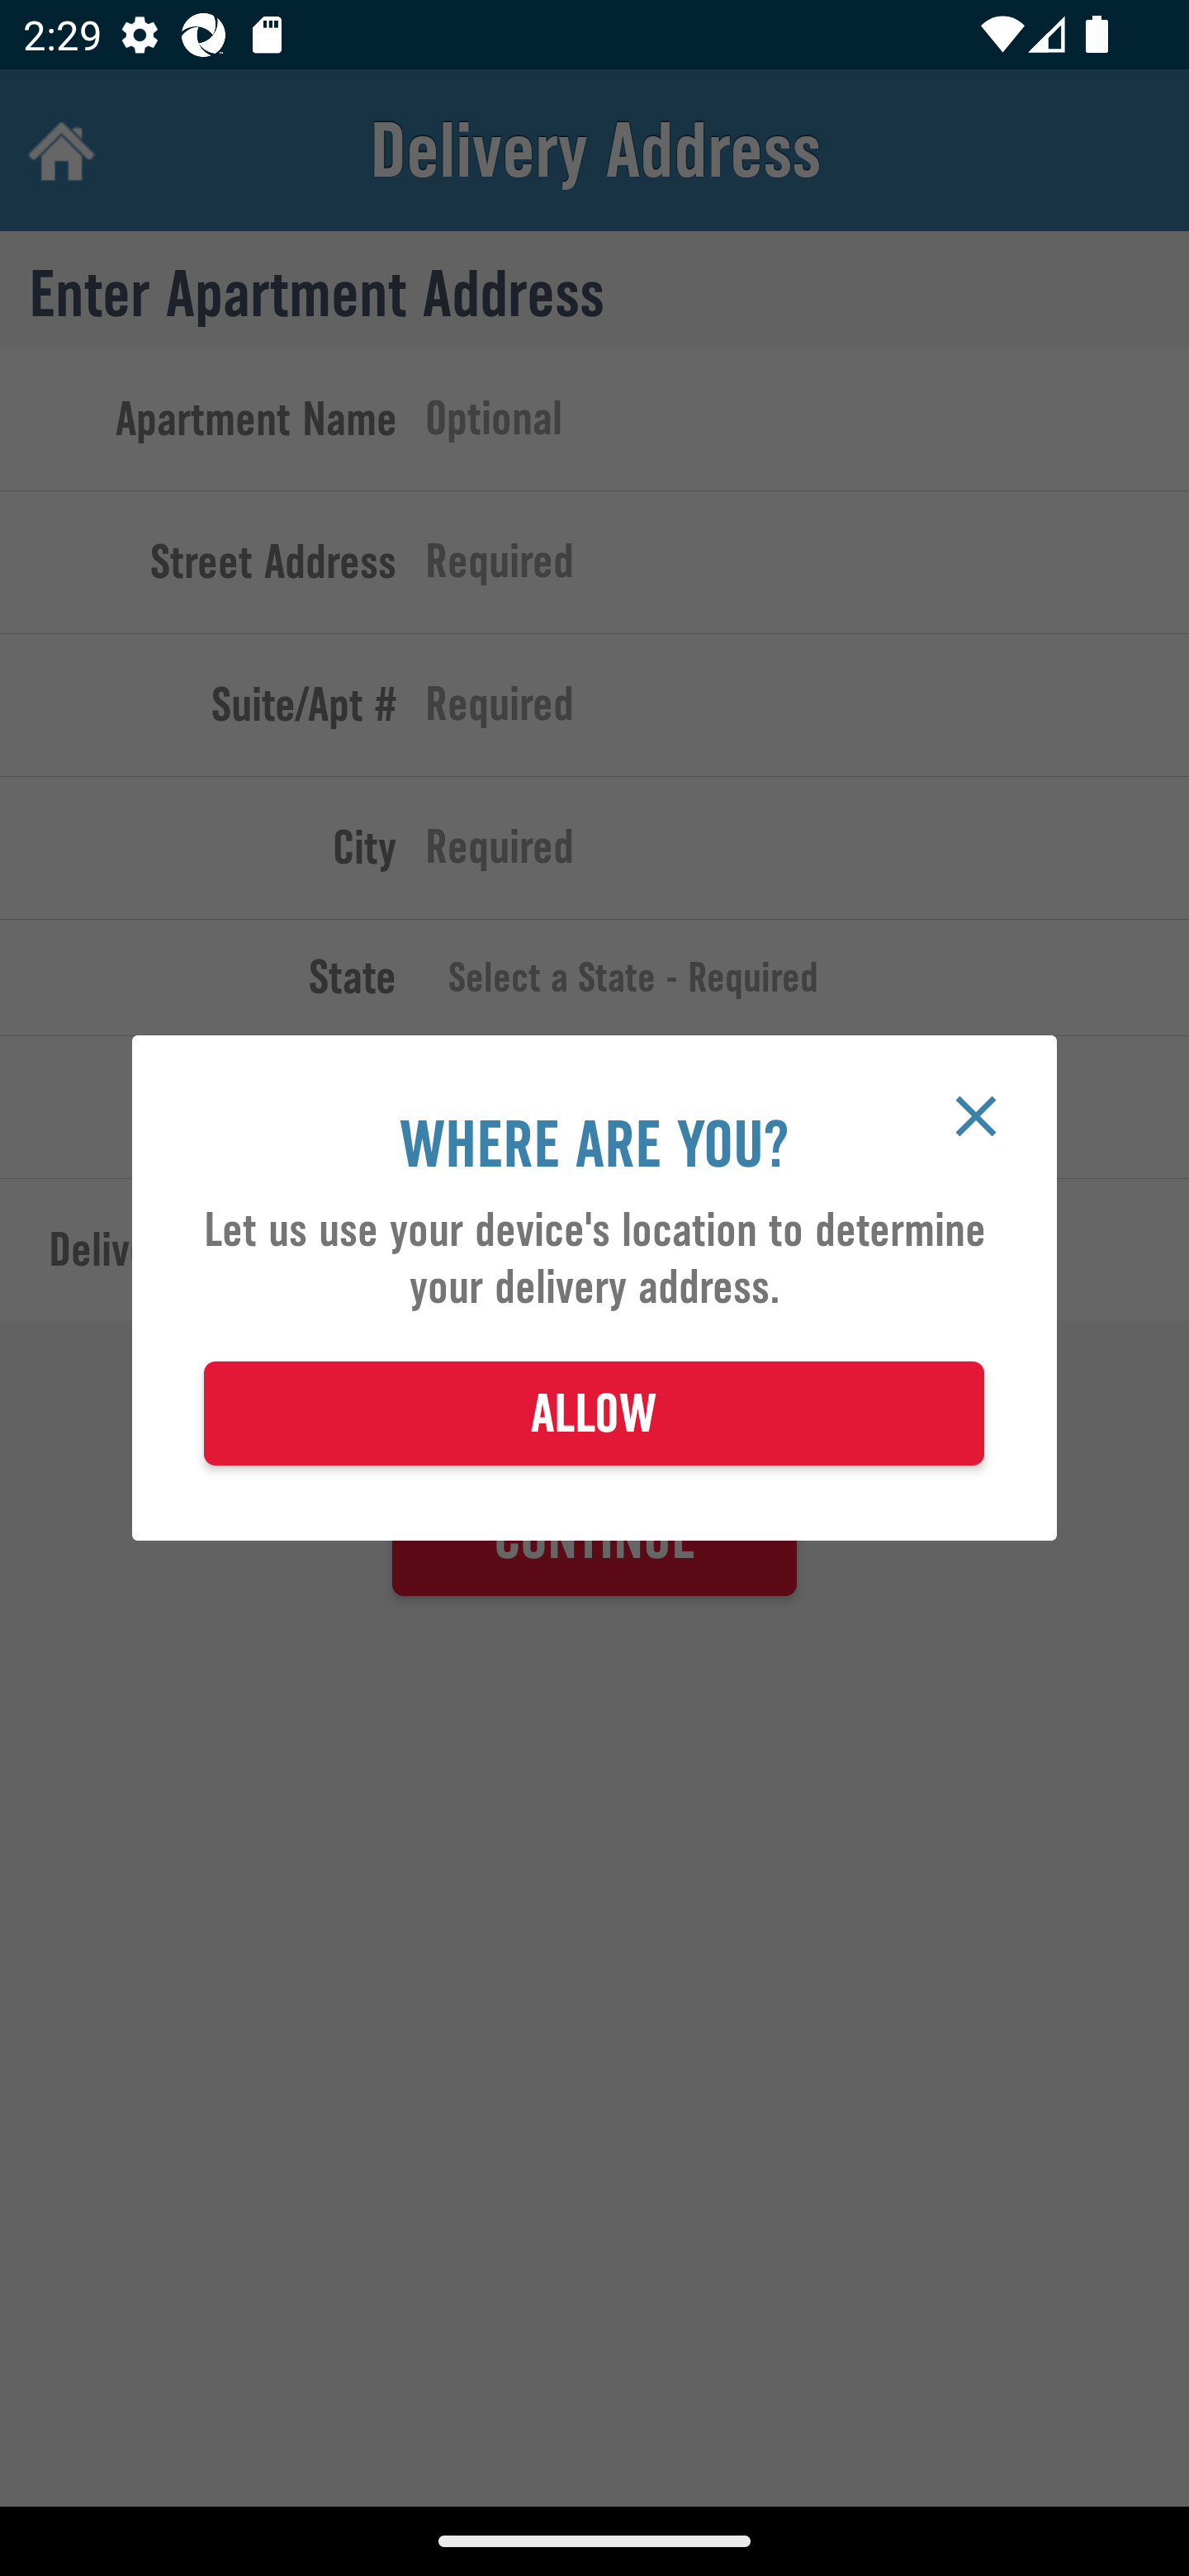  Describe the element at coordinates (594, 1413) in the screenshot. I see `ALLOW` at that location.